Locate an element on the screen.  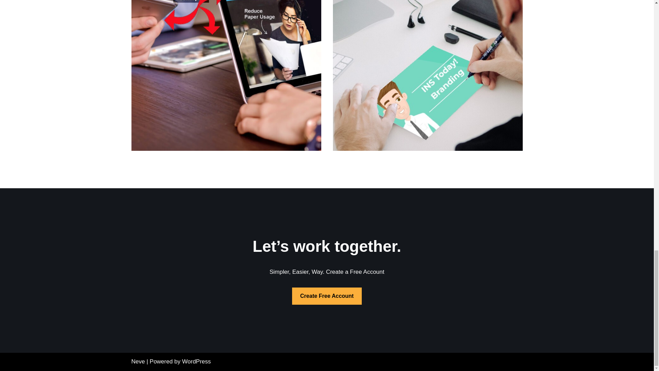
Create Free Account is located at coordinates (327, 296).